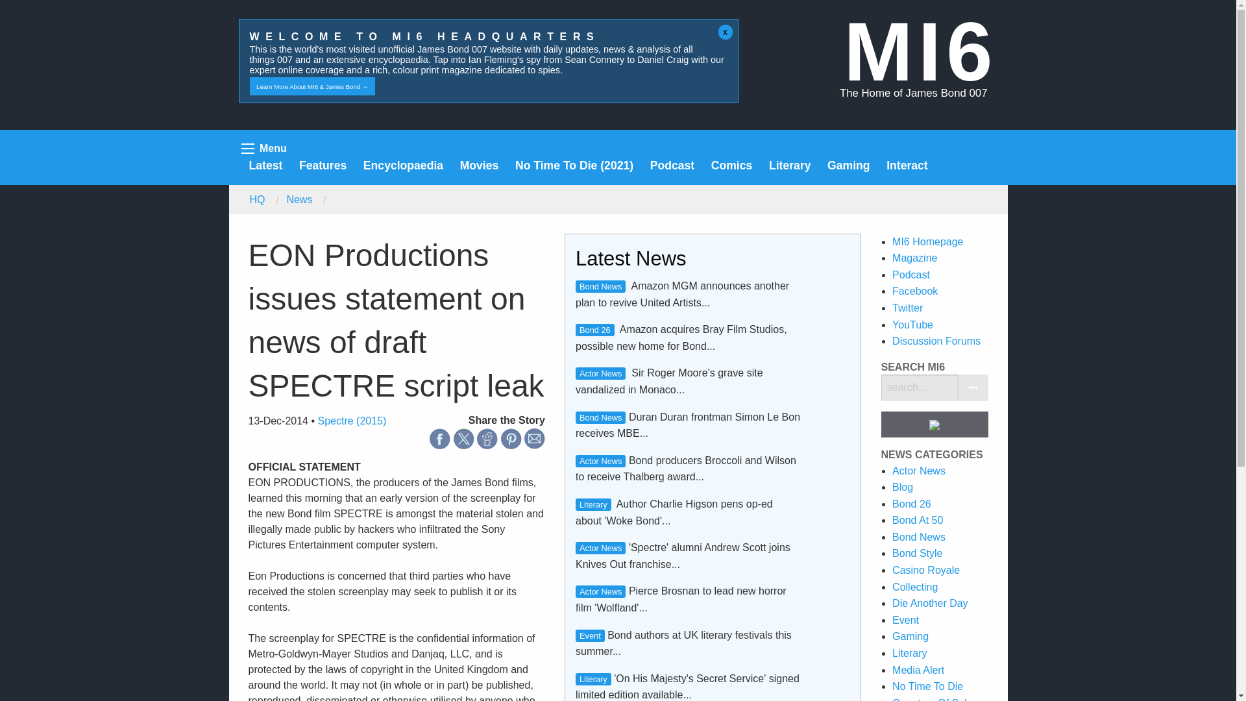 The image size is (1246, 701). What do you see at coordinates (672, 165) in the screenshot?
I see `Podcast` at bounding box center [672, 165].